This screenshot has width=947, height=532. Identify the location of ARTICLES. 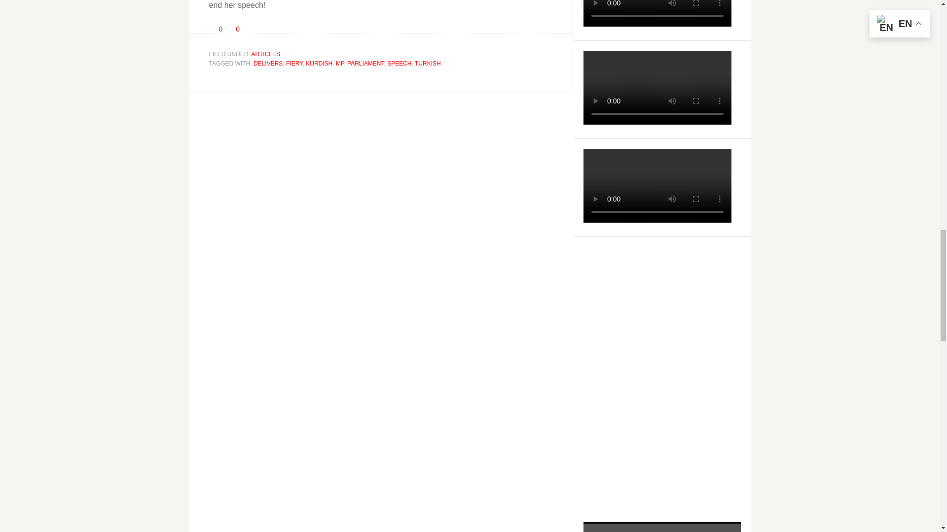
(266, 54).